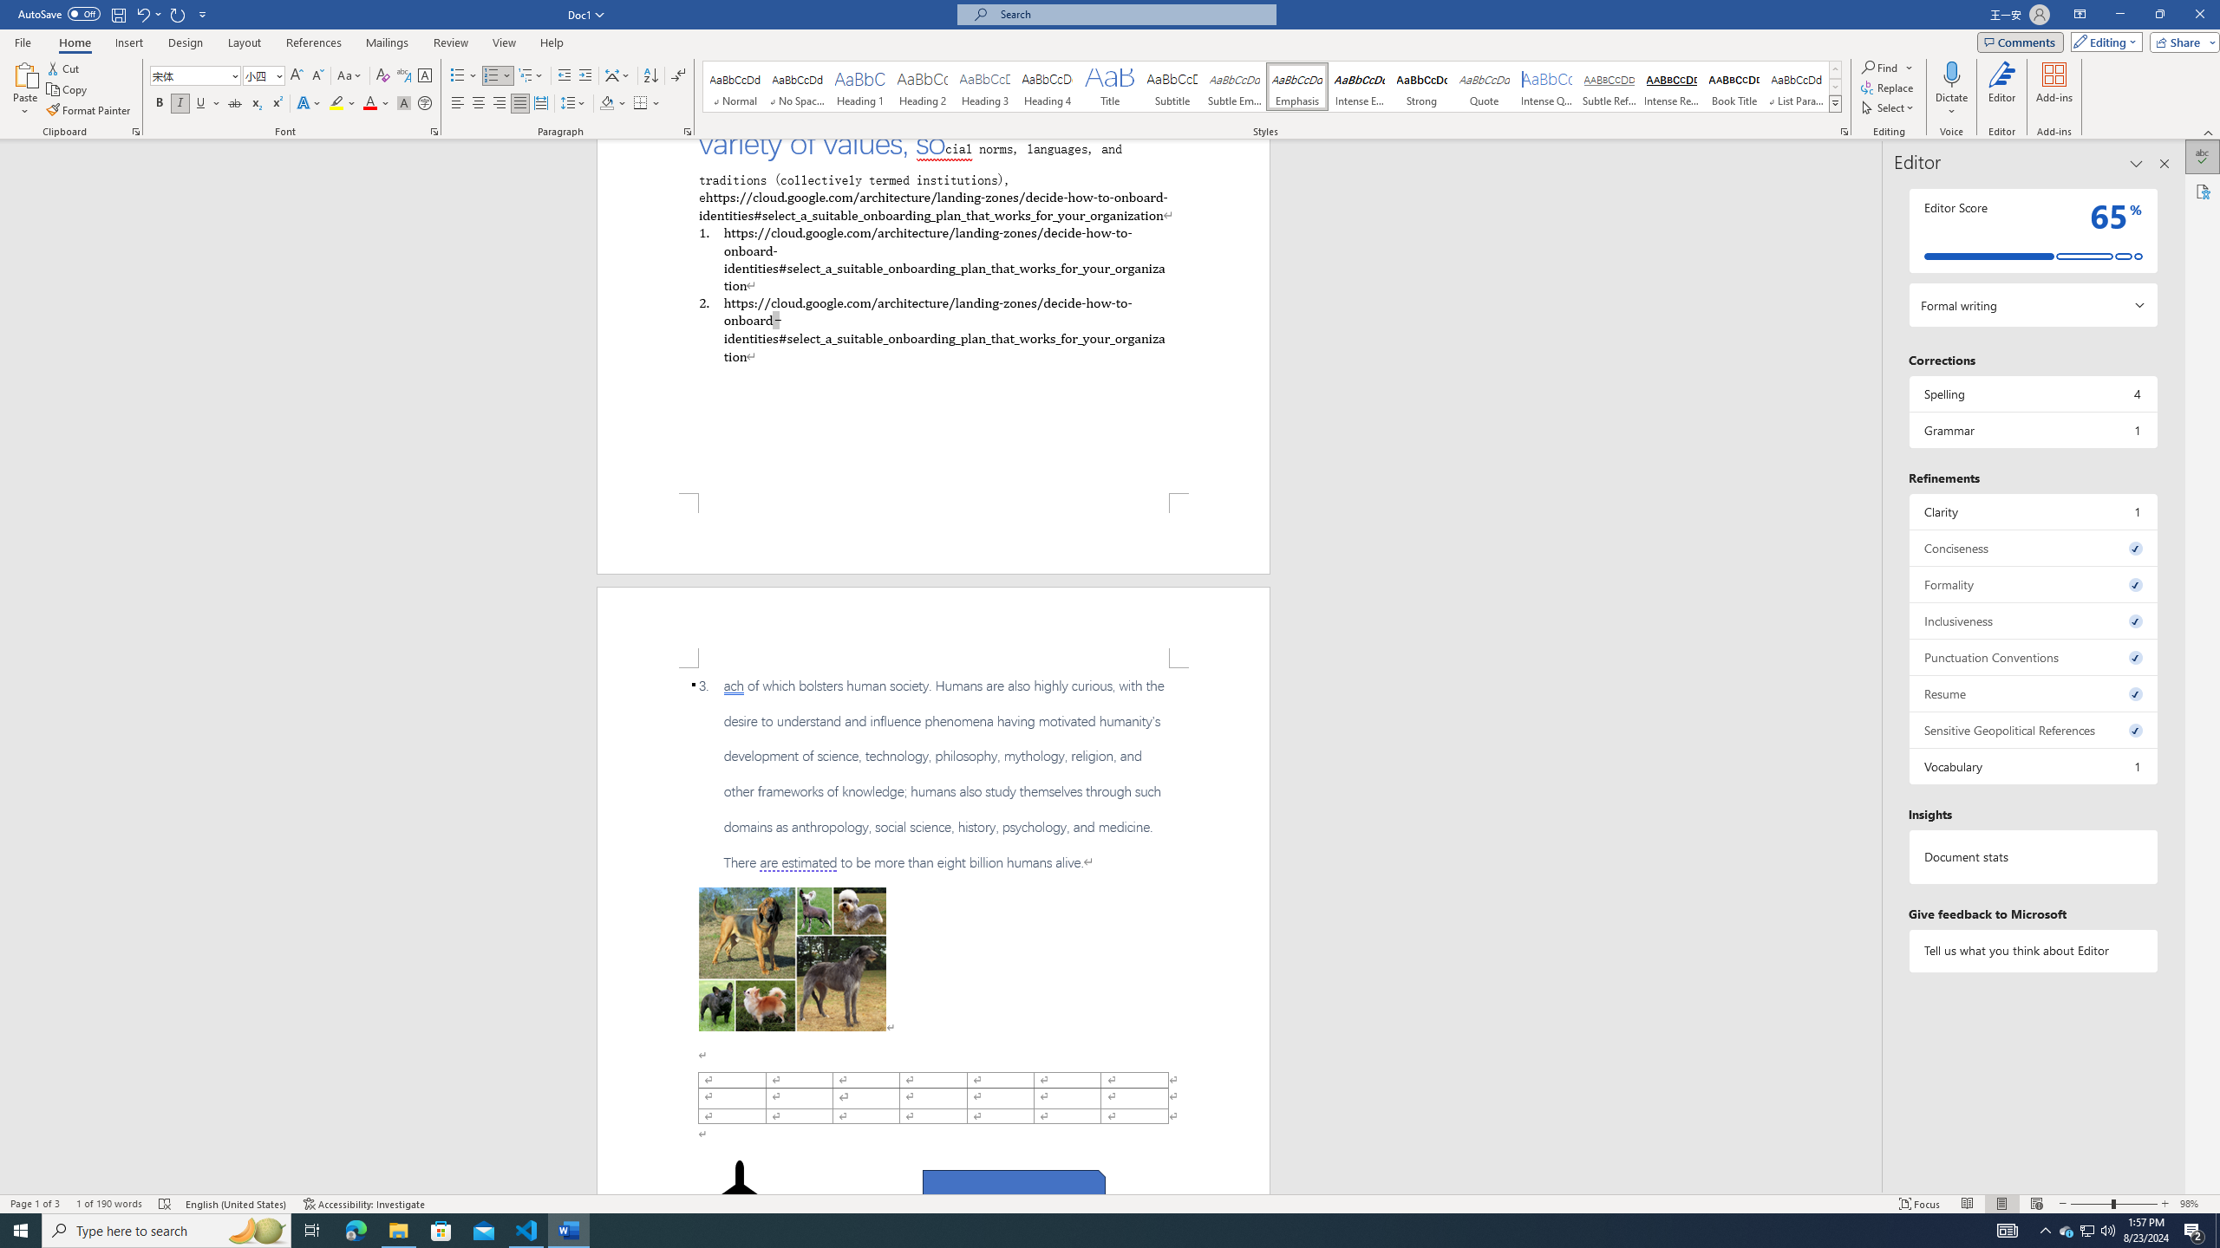 This screenshot has height=1248, width=2220. Describe the element at coordinates (2033, 856) in the screenshot. I see `Document statistics` at that location.